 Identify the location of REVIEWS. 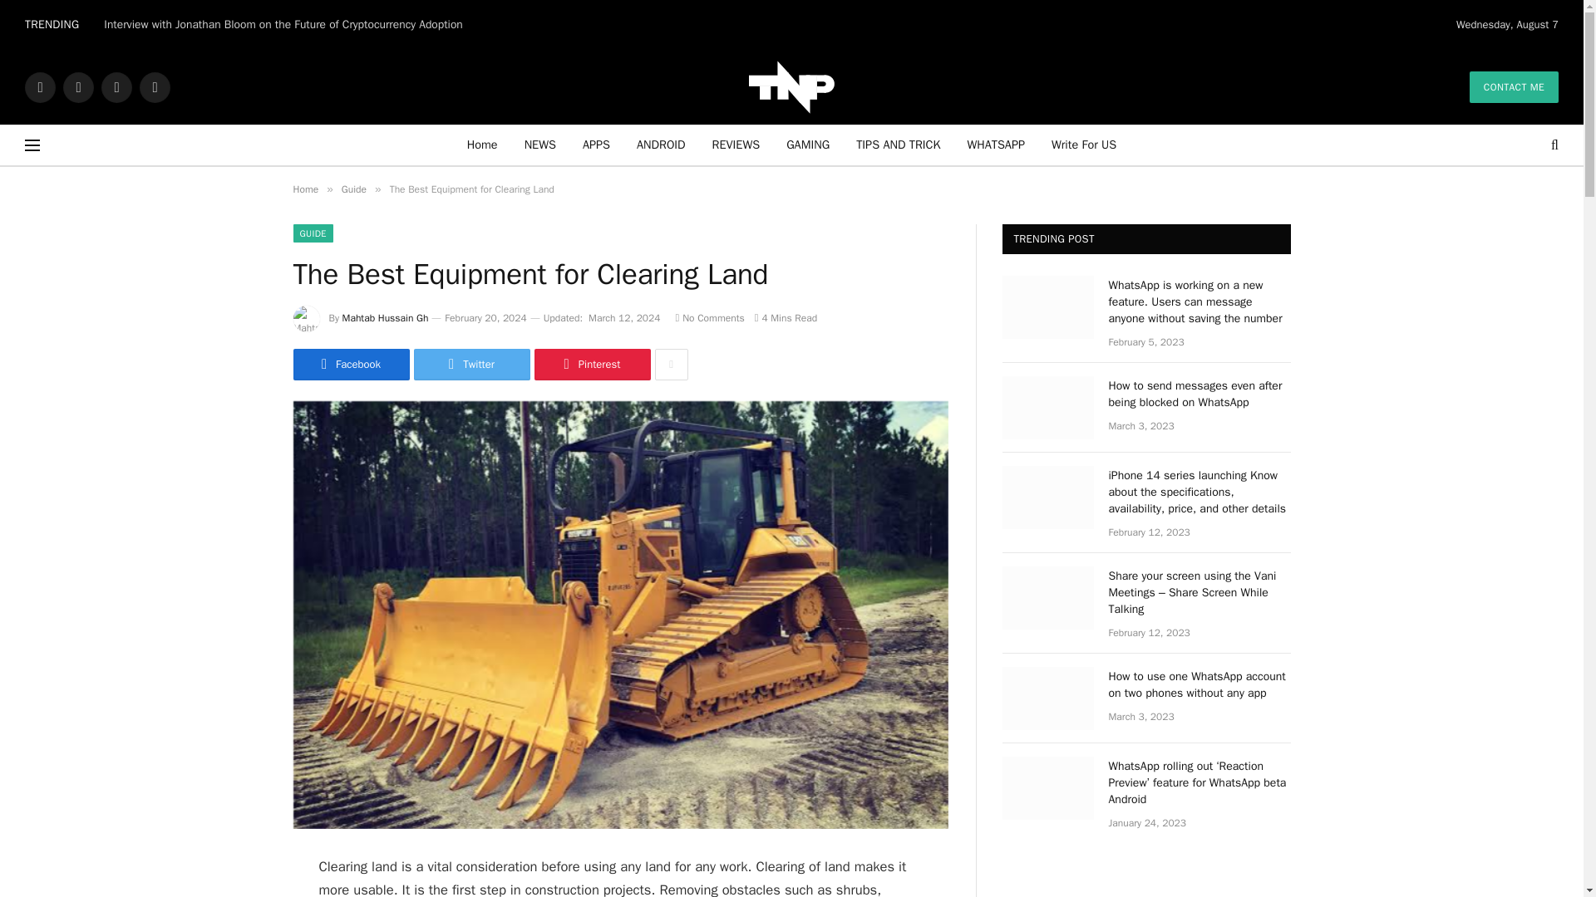
(736, 145).